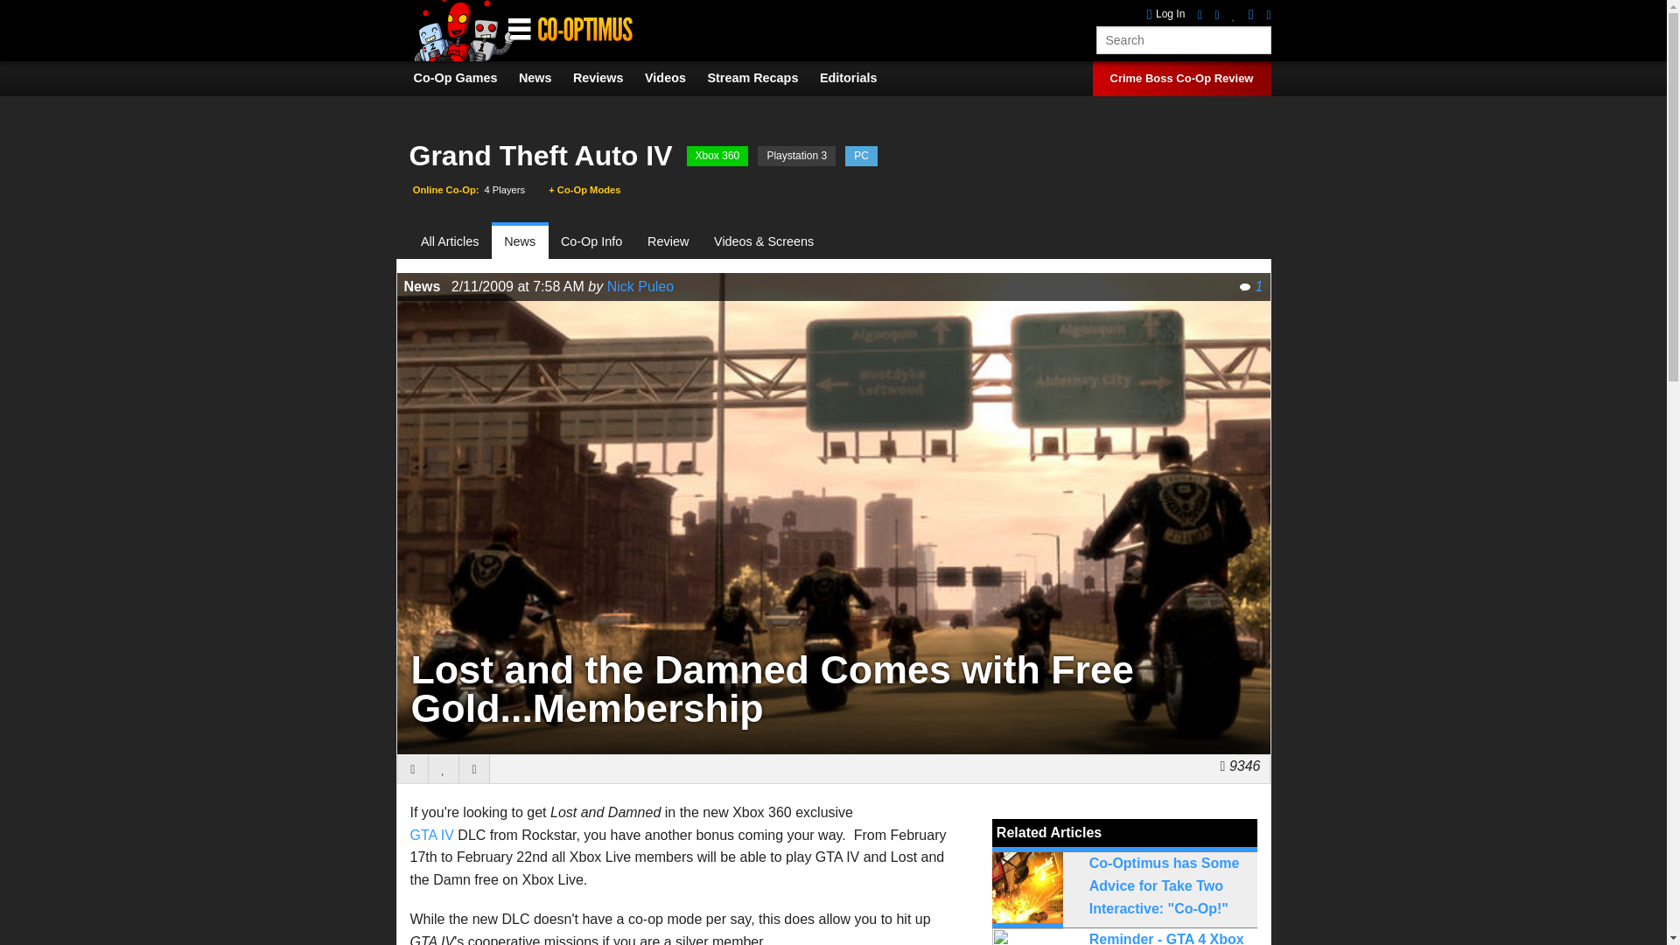  Describe the element at coordinates (861, 156) in the screenshot. I see `PC` at that location.